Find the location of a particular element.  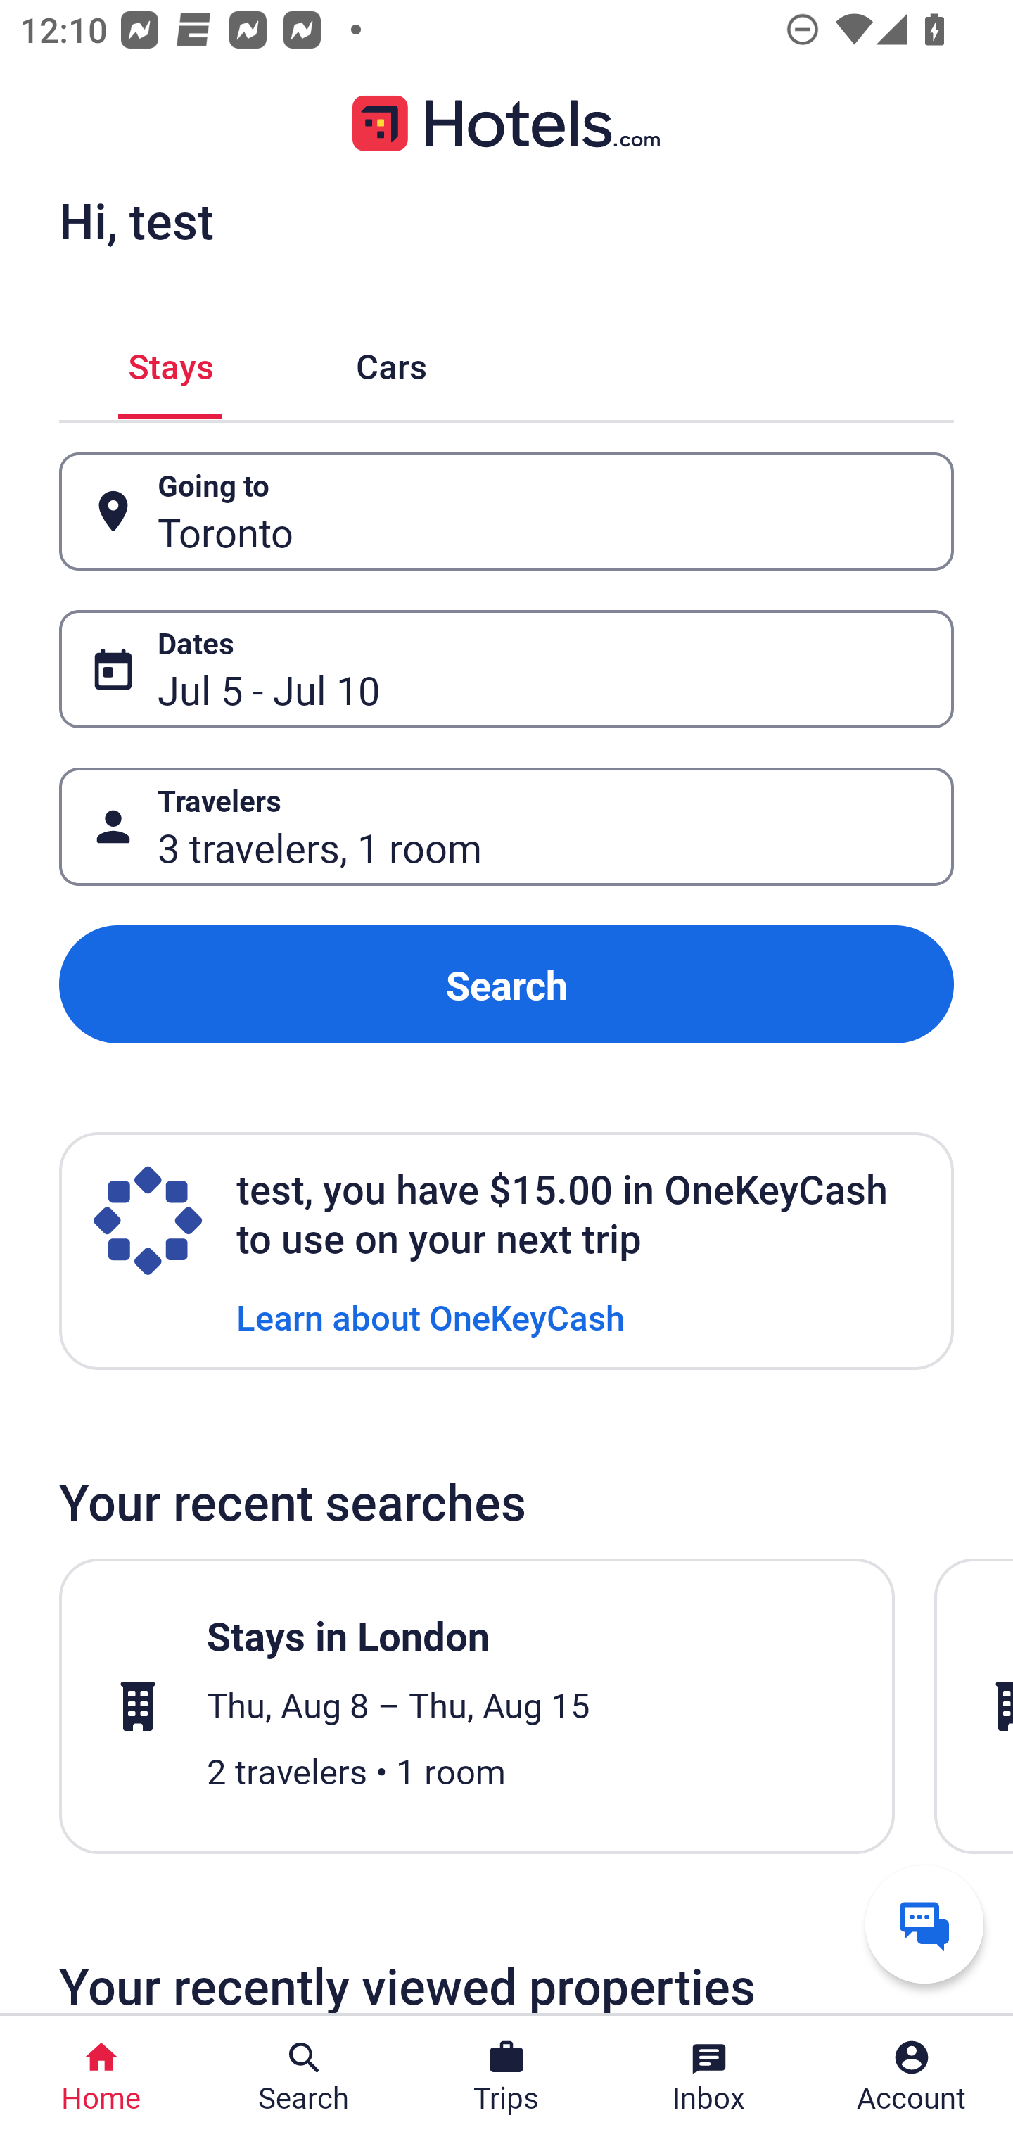

Hi, test is located at coordinates (136, 220).